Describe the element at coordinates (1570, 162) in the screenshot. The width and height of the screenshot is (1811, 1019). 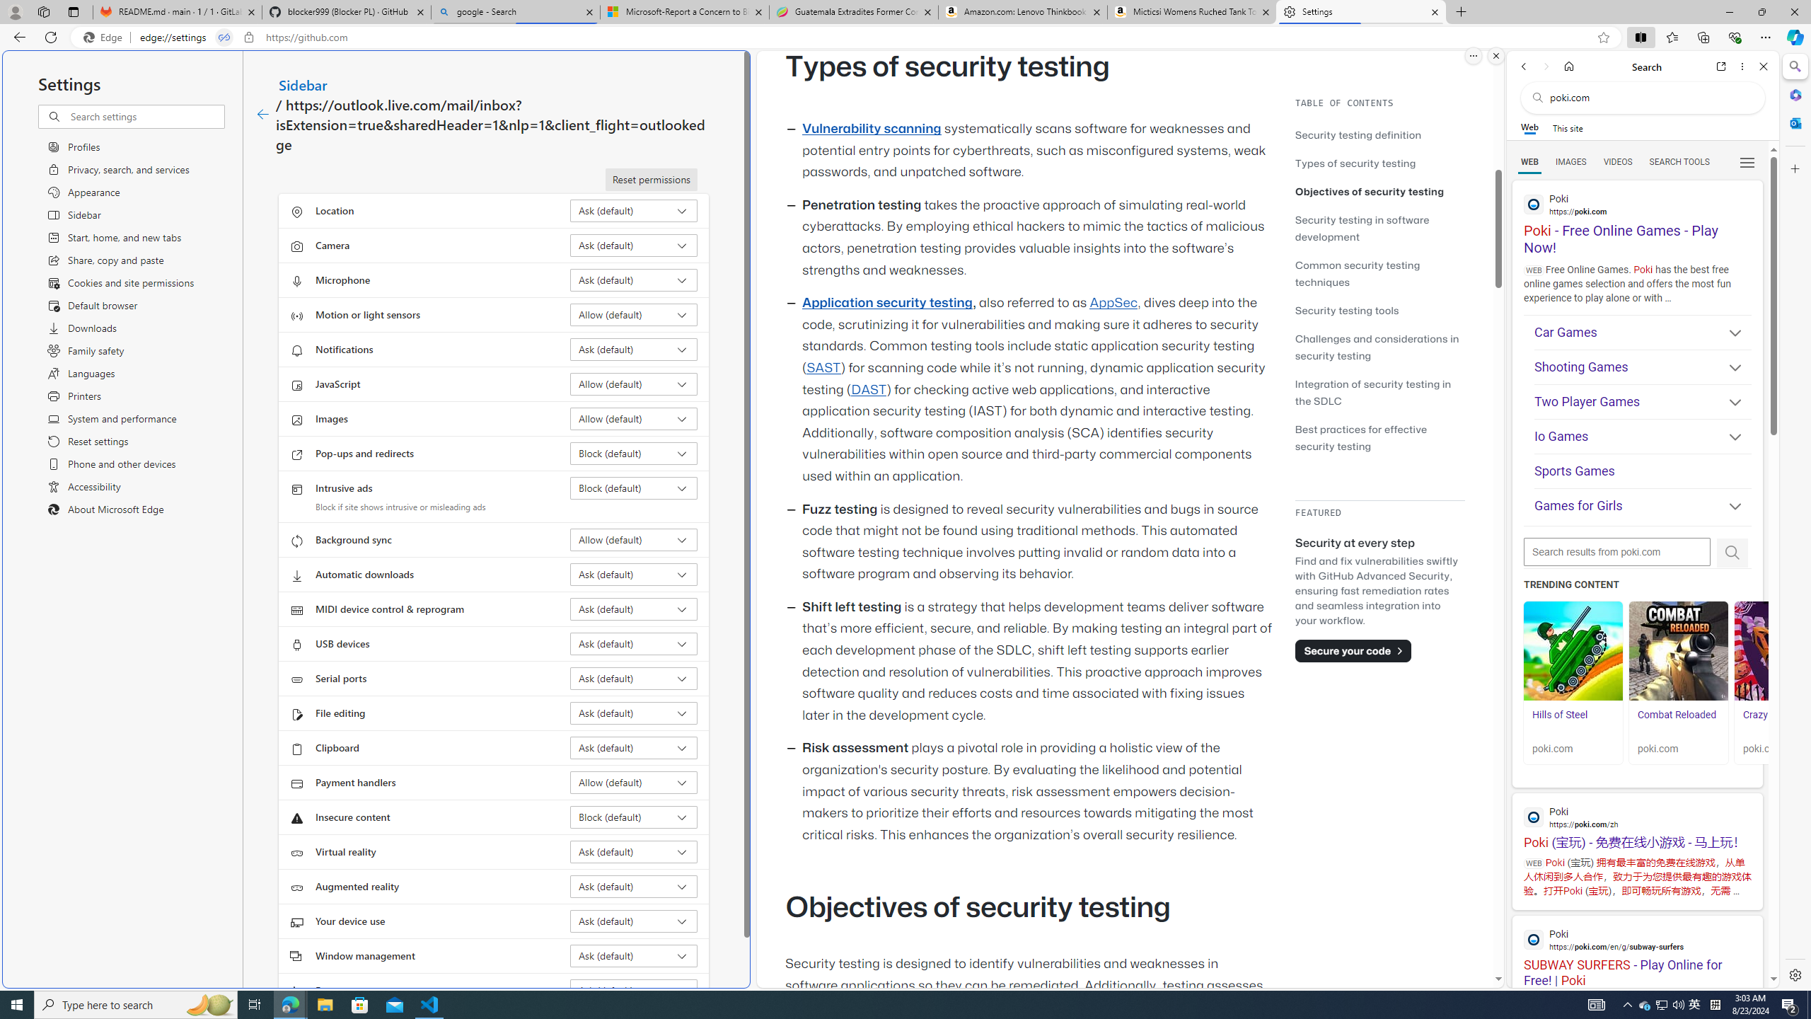
I see `IMAGES` at that location.